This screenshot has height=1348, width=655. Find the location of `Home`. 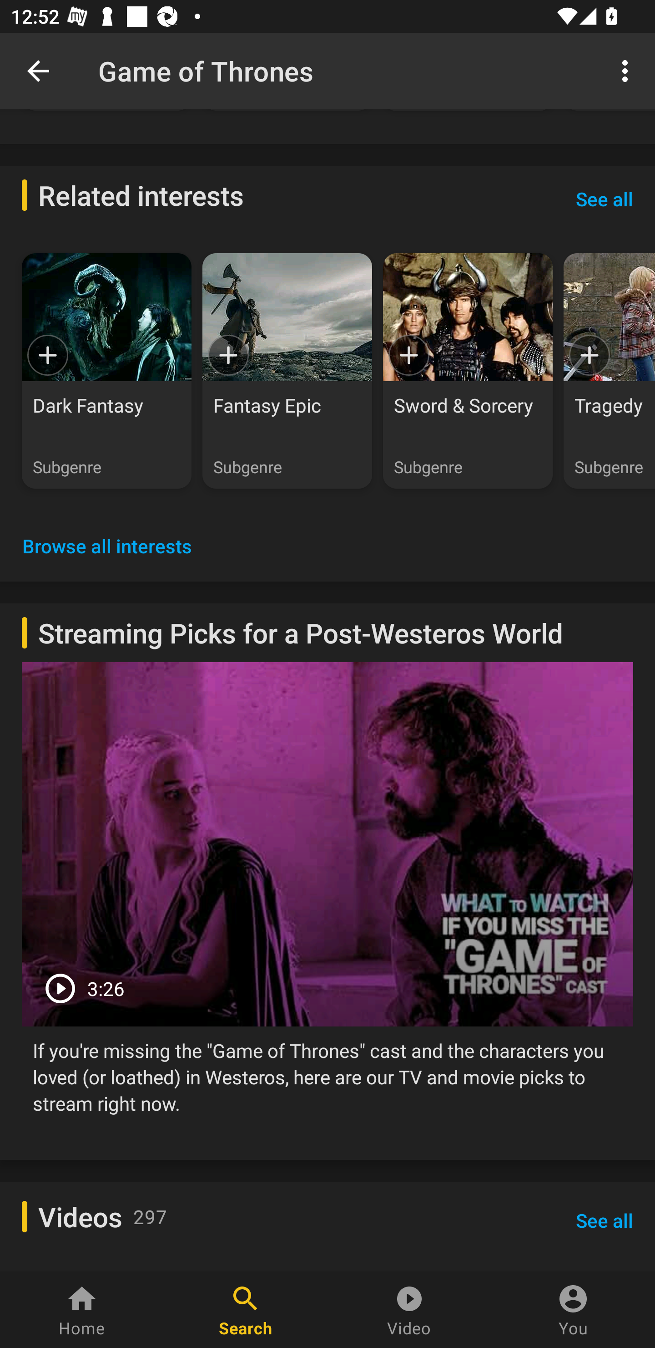

Home is located at coordinates (82, 1310).